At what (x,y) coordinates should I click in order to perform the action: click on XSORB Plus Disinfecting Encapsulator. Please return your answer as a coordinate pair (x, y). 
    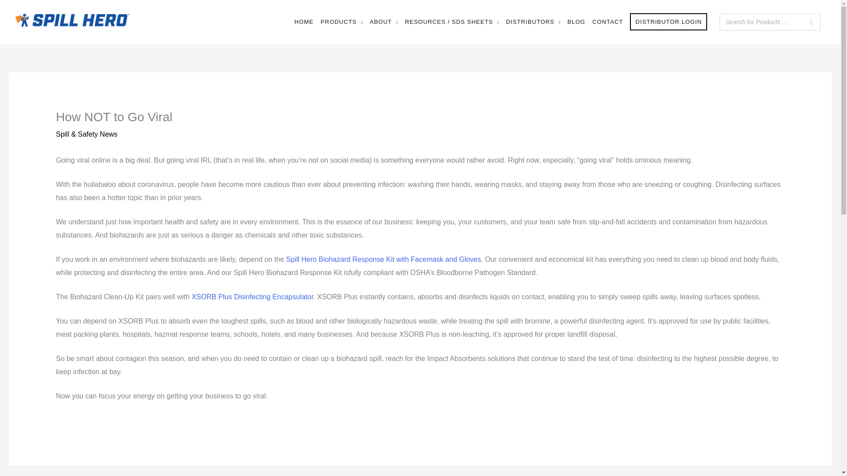
    Looking at the image, I should click on (252, 297).